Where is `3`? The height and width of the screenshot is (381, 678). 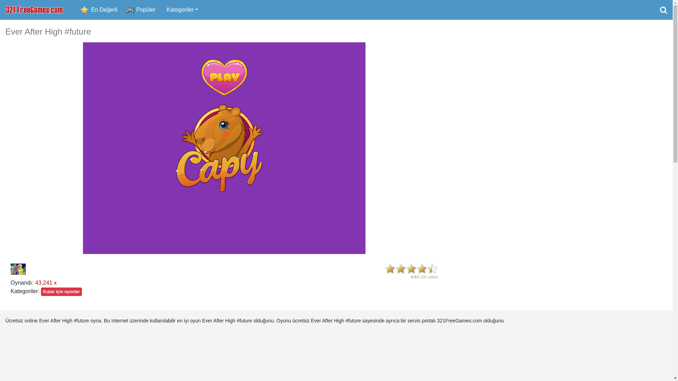 3 is located at coordinates (411, 269).